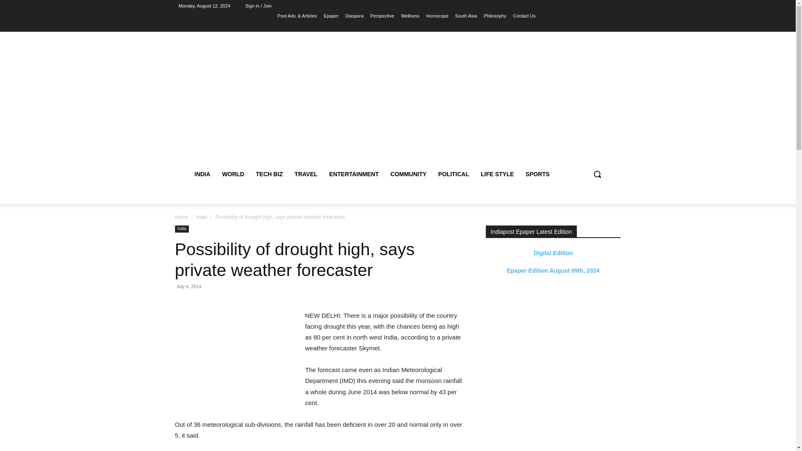 The image size is (802, 451). Describe the element at coordinates (181, 217) in the screenshot. I see `Home` at that location.